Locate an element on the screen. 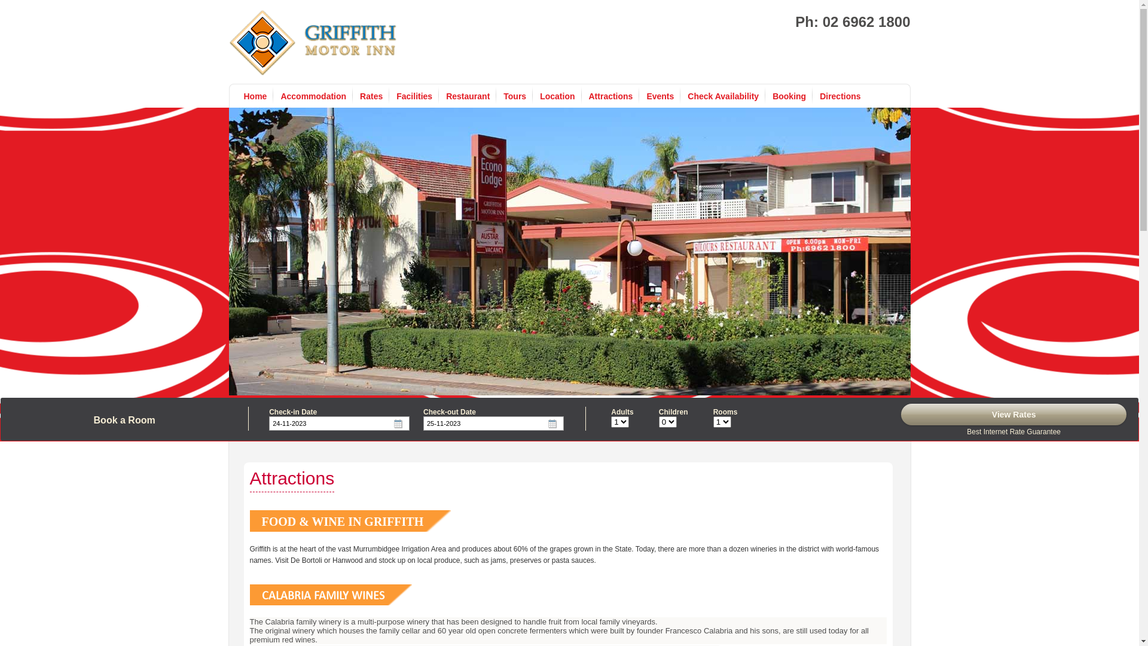  Attractions is located at coordinates (610, 96).